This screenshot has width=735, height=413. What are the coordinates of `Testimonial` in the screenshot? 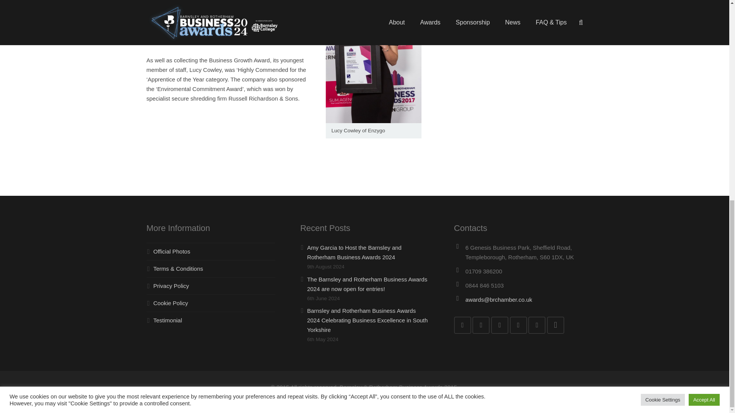 It's located at (167, 320).